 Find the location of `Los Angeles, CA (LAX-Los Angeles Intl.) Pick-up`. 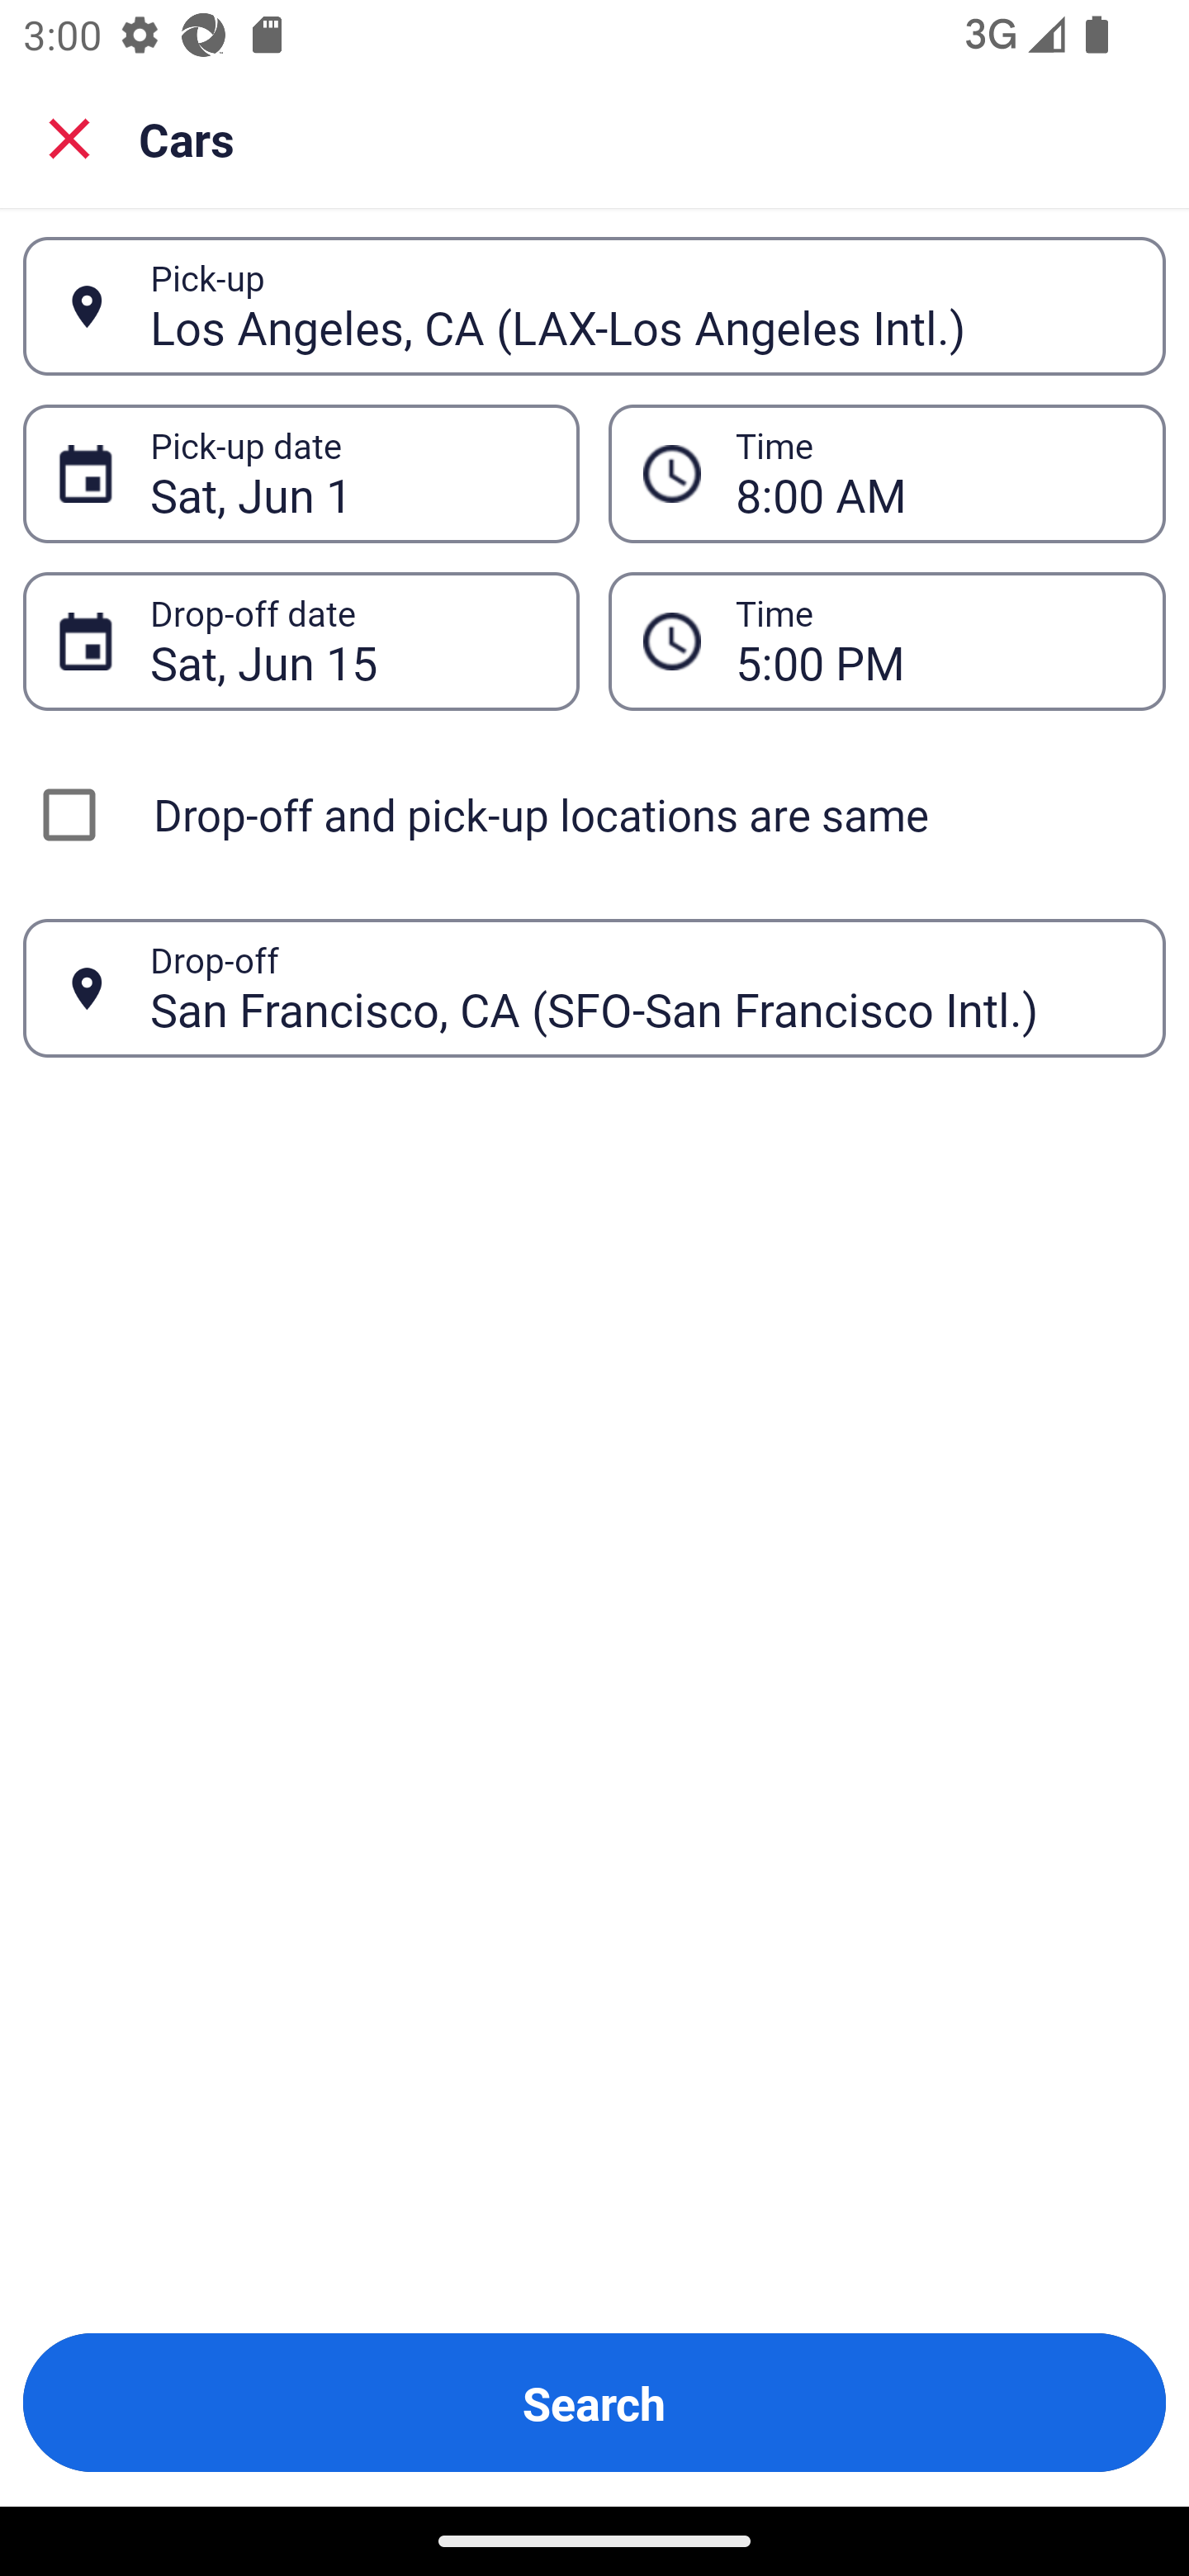

Los Angeles, CA (LAX-Los Angeles Intl.) Pick-up is located at coordinates (594, 306).